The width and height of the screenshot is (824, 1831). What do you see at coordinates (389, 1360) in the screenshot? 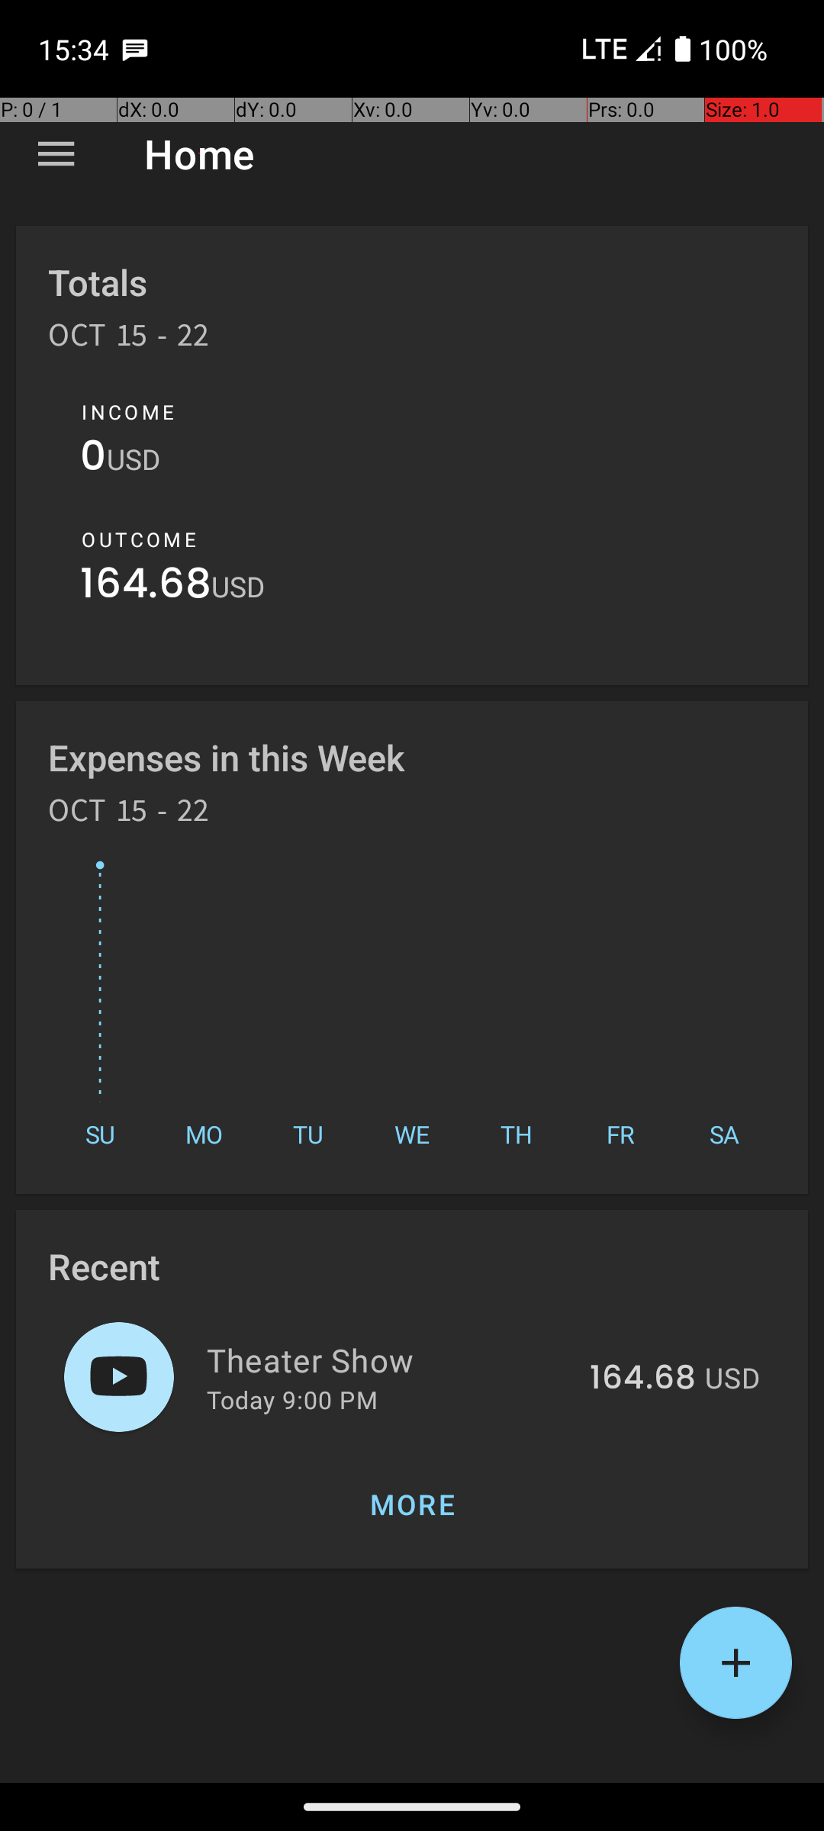
I see `Theater Show` at bounding box center [389, 1360].